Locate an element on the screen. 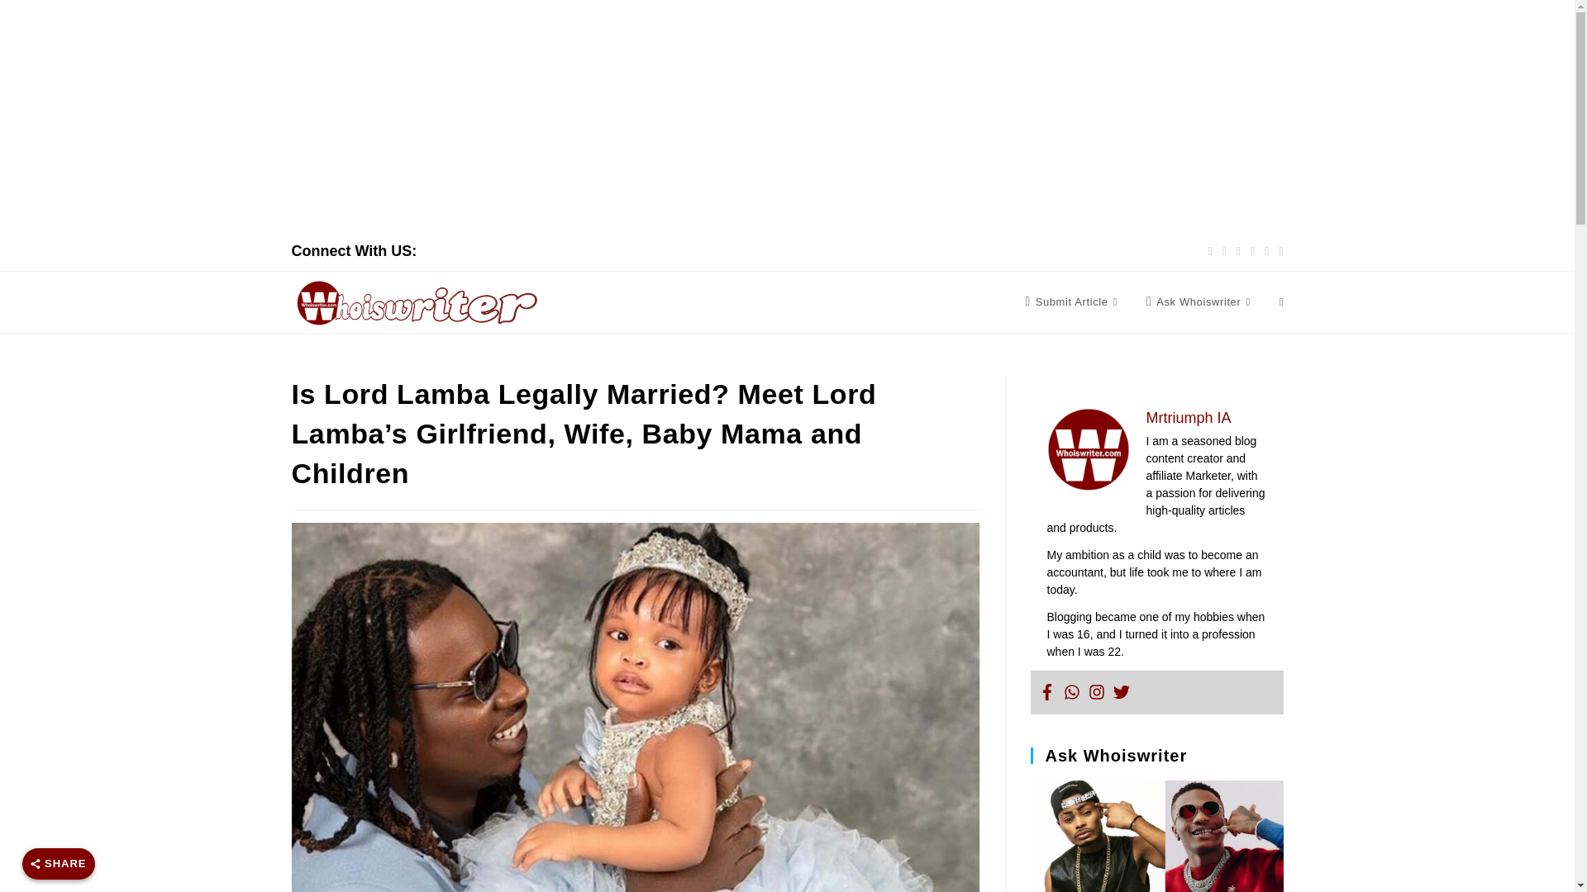  Whatsapp is located at coordinates (1071, 692).